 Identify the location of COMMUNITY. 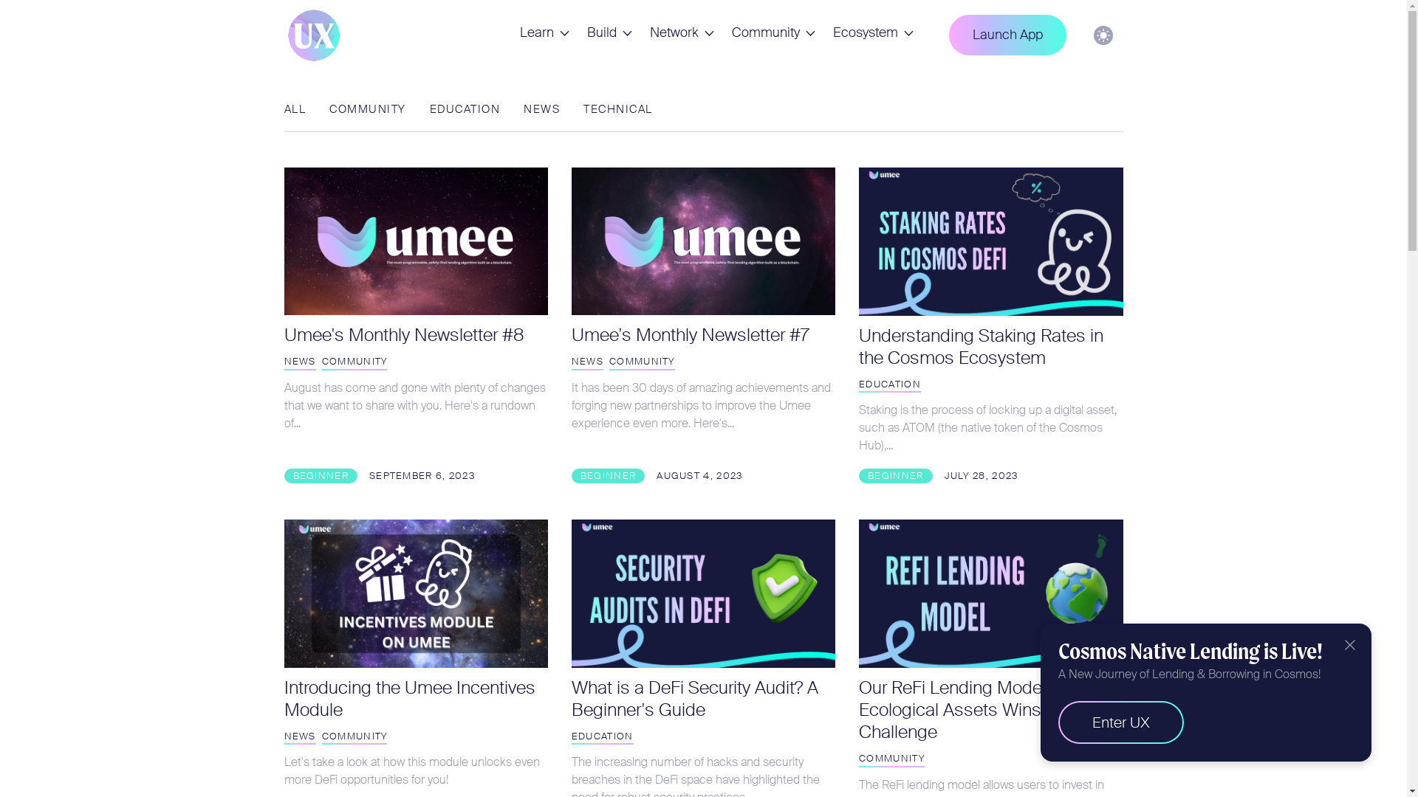
(368, 111).